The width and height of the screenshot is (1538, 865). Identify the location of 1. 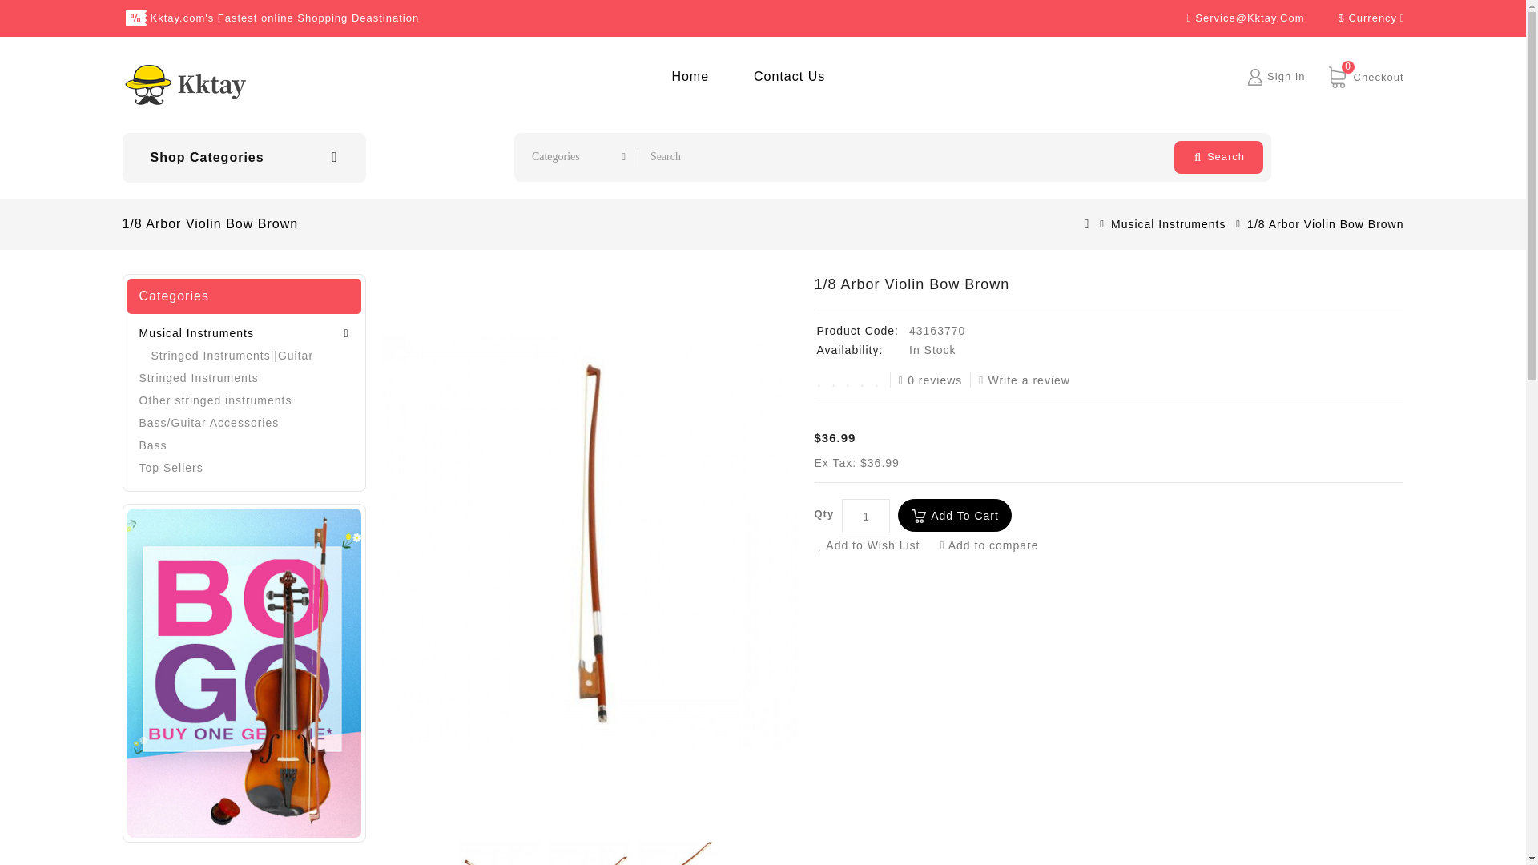
(1362, 76).